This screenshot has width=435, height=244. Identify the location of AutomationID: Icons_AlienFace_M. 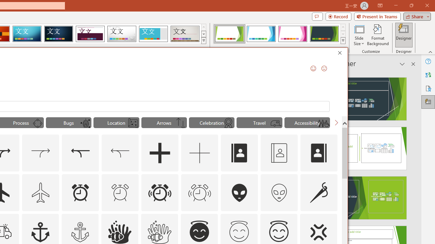
(279, 192).